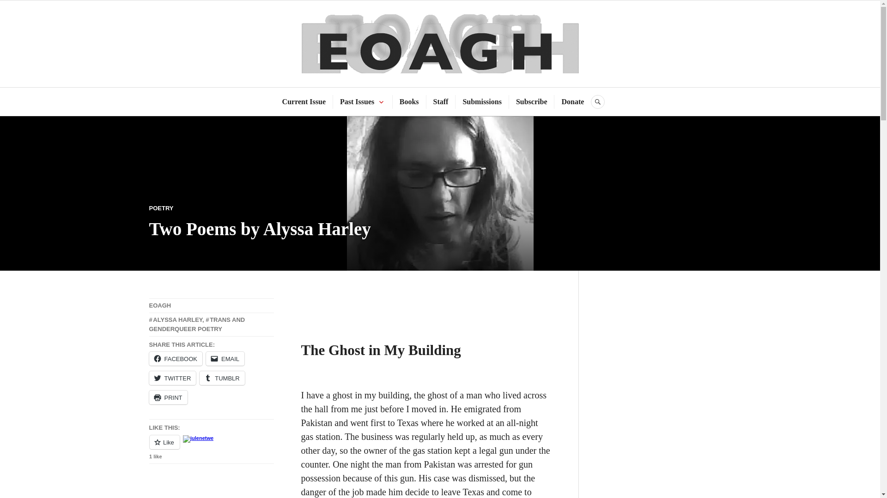 The height and width of the screenshot is (498, 887). What do you see at coordinates (531, 102) in the screenshot?
I see `Subscribe` at bounding box center [531, 102].